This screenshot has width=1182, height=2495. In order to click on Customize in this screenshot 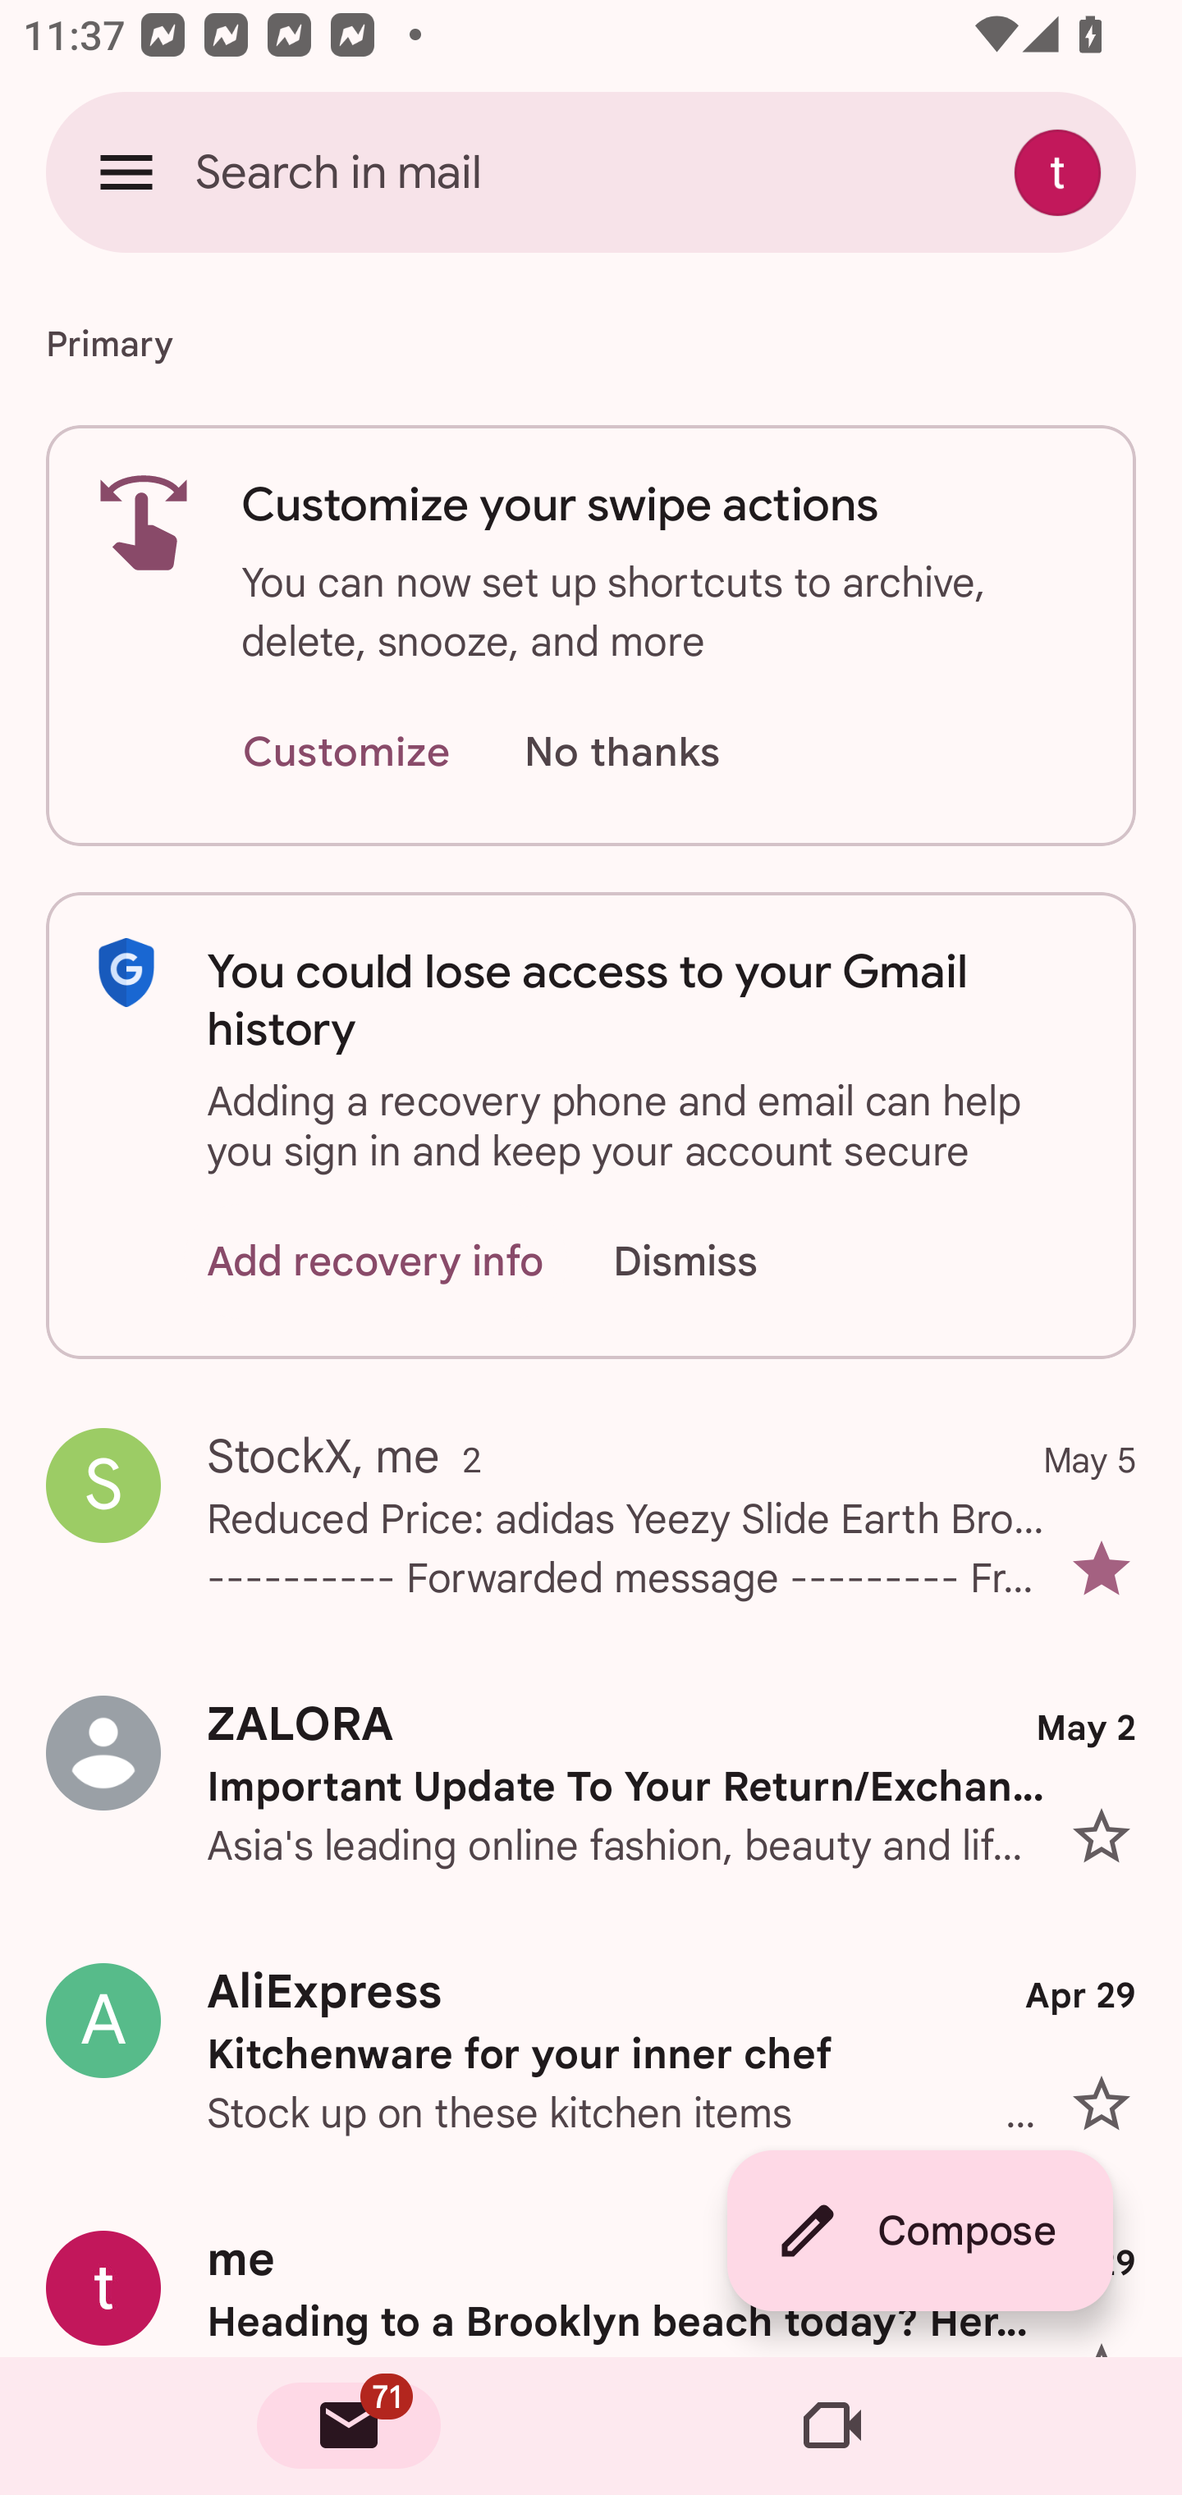, I will do `click(346, 753)`.